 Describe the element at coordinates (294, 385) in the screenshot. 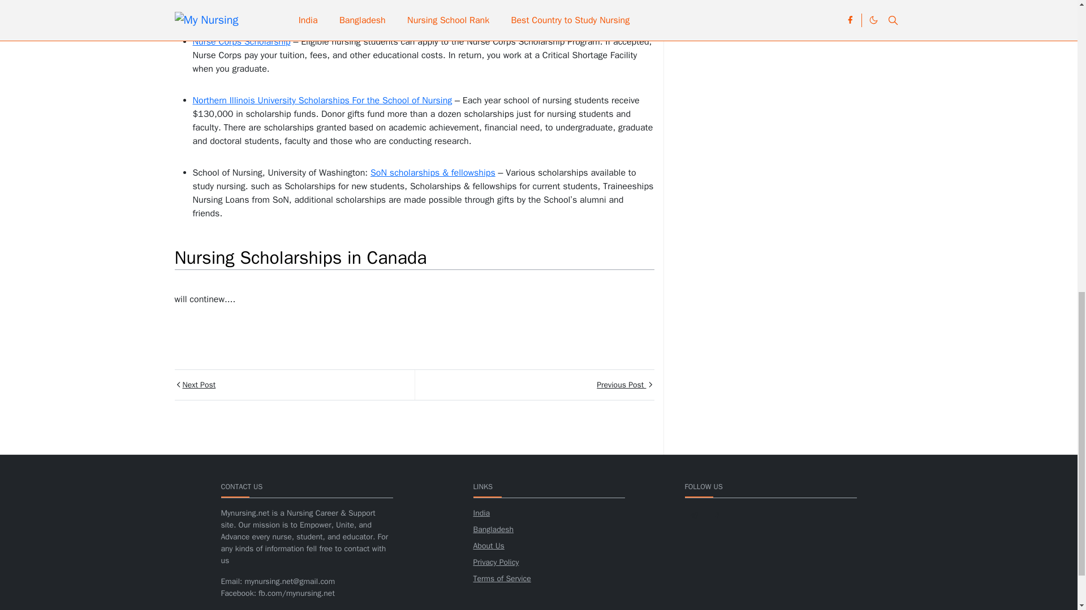

I see `Next Post` at that location.